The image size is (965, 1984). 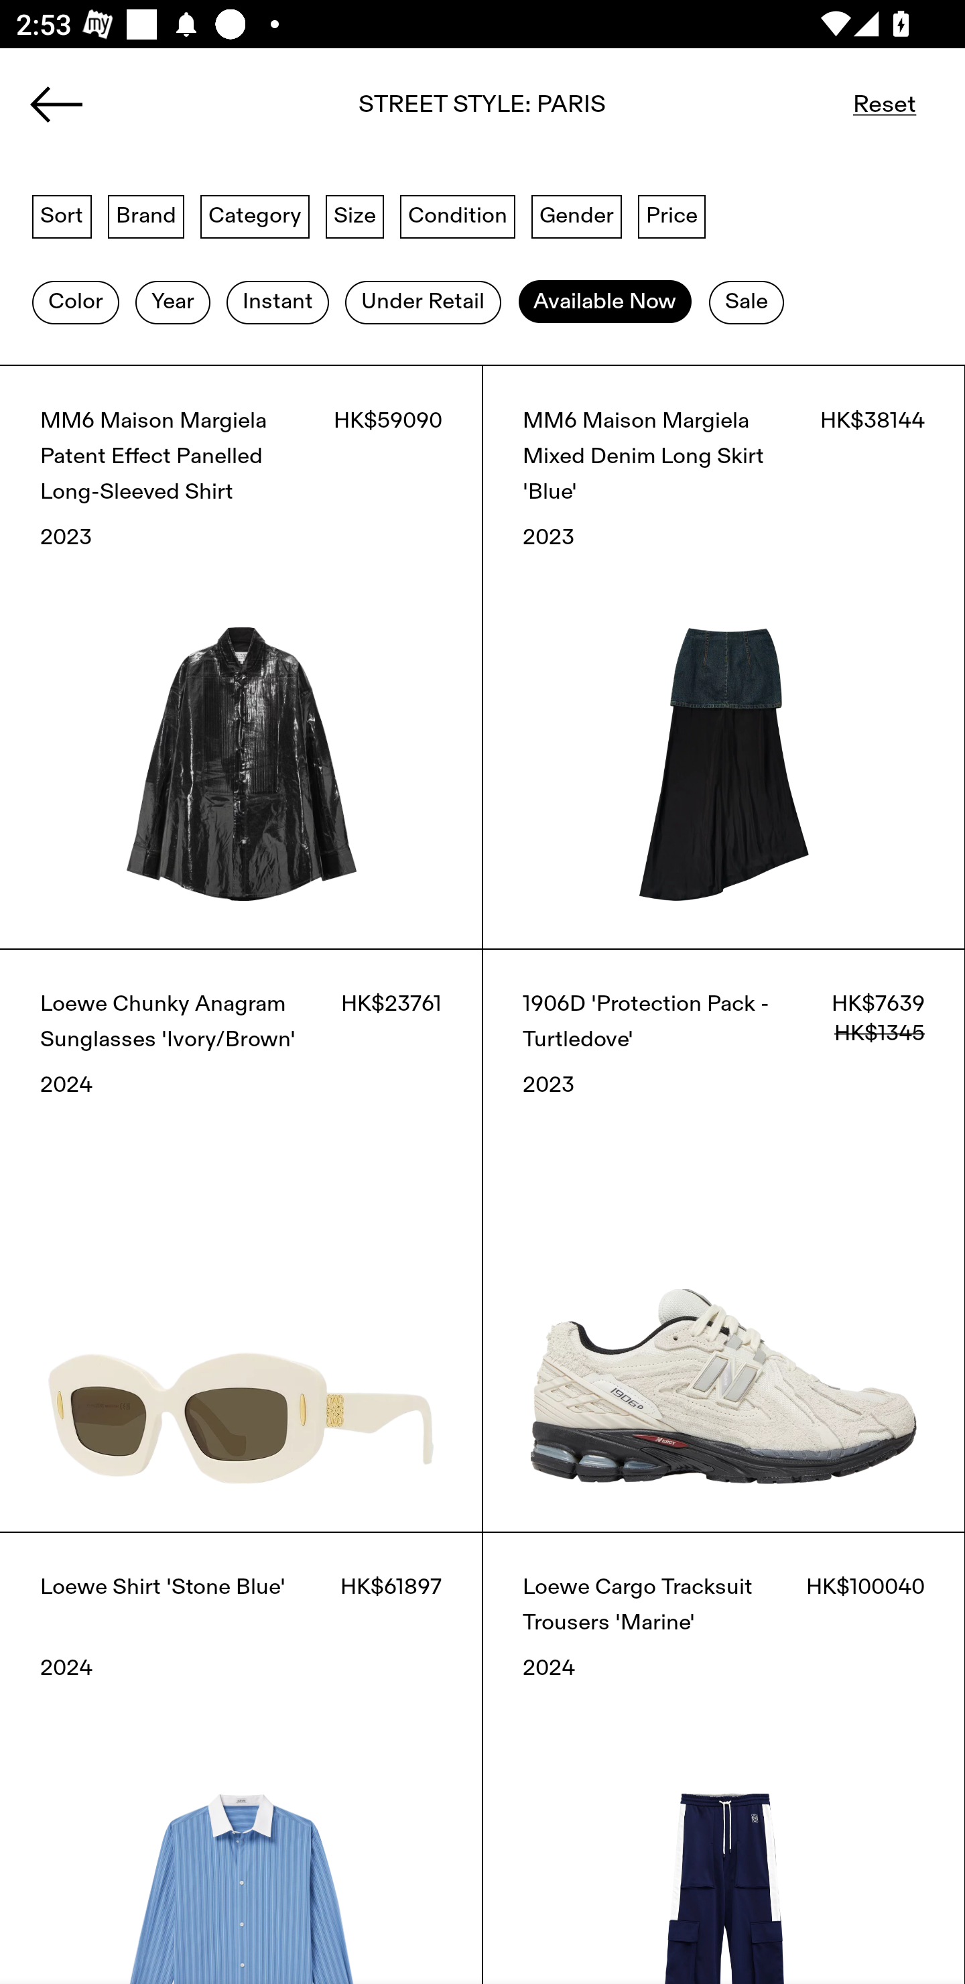 What do you see at coordinates (277, 302) in the screenshot?
I see `Instant` at bounding box center [277, 302].